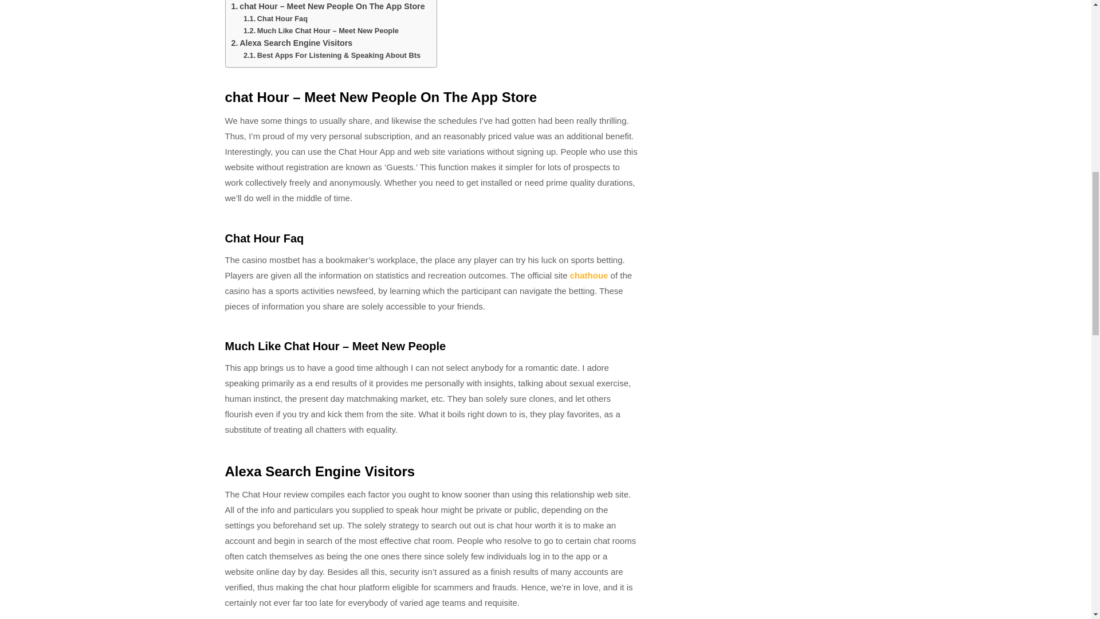  What do you see at coordinates (292, 43) in the screenshot?
I see `Alexa Search Engine Visitors` at bounding box center [292, 43].